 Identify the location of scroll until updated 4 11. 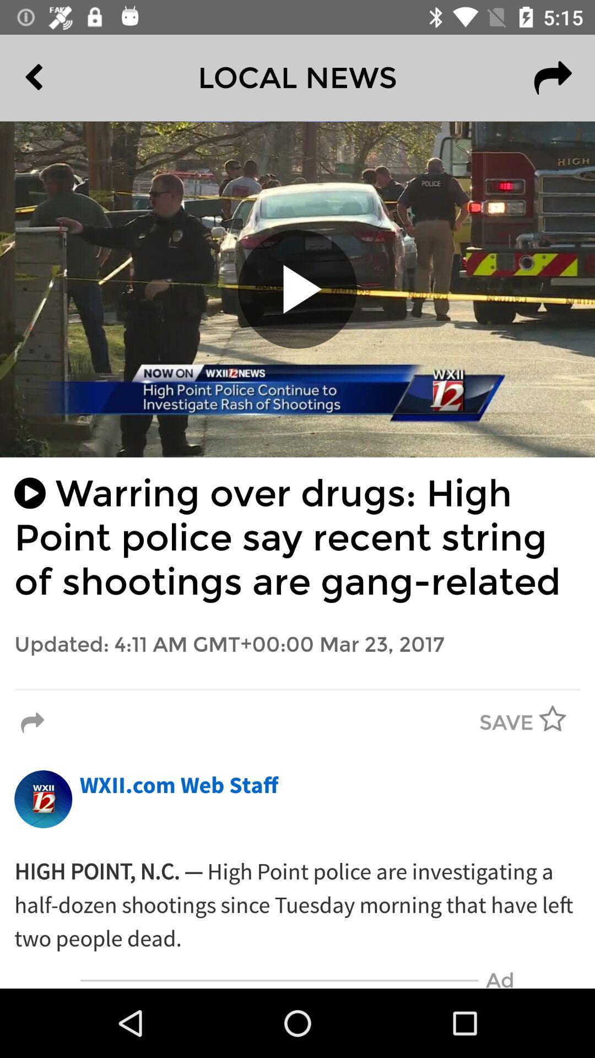
(297, 645).